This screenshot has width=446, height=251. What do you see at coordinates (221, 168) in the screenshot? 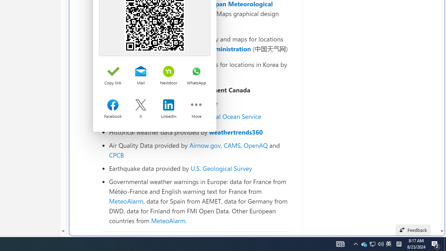
I see `U.S. Geological Survey` at bounding box center [221, 168].